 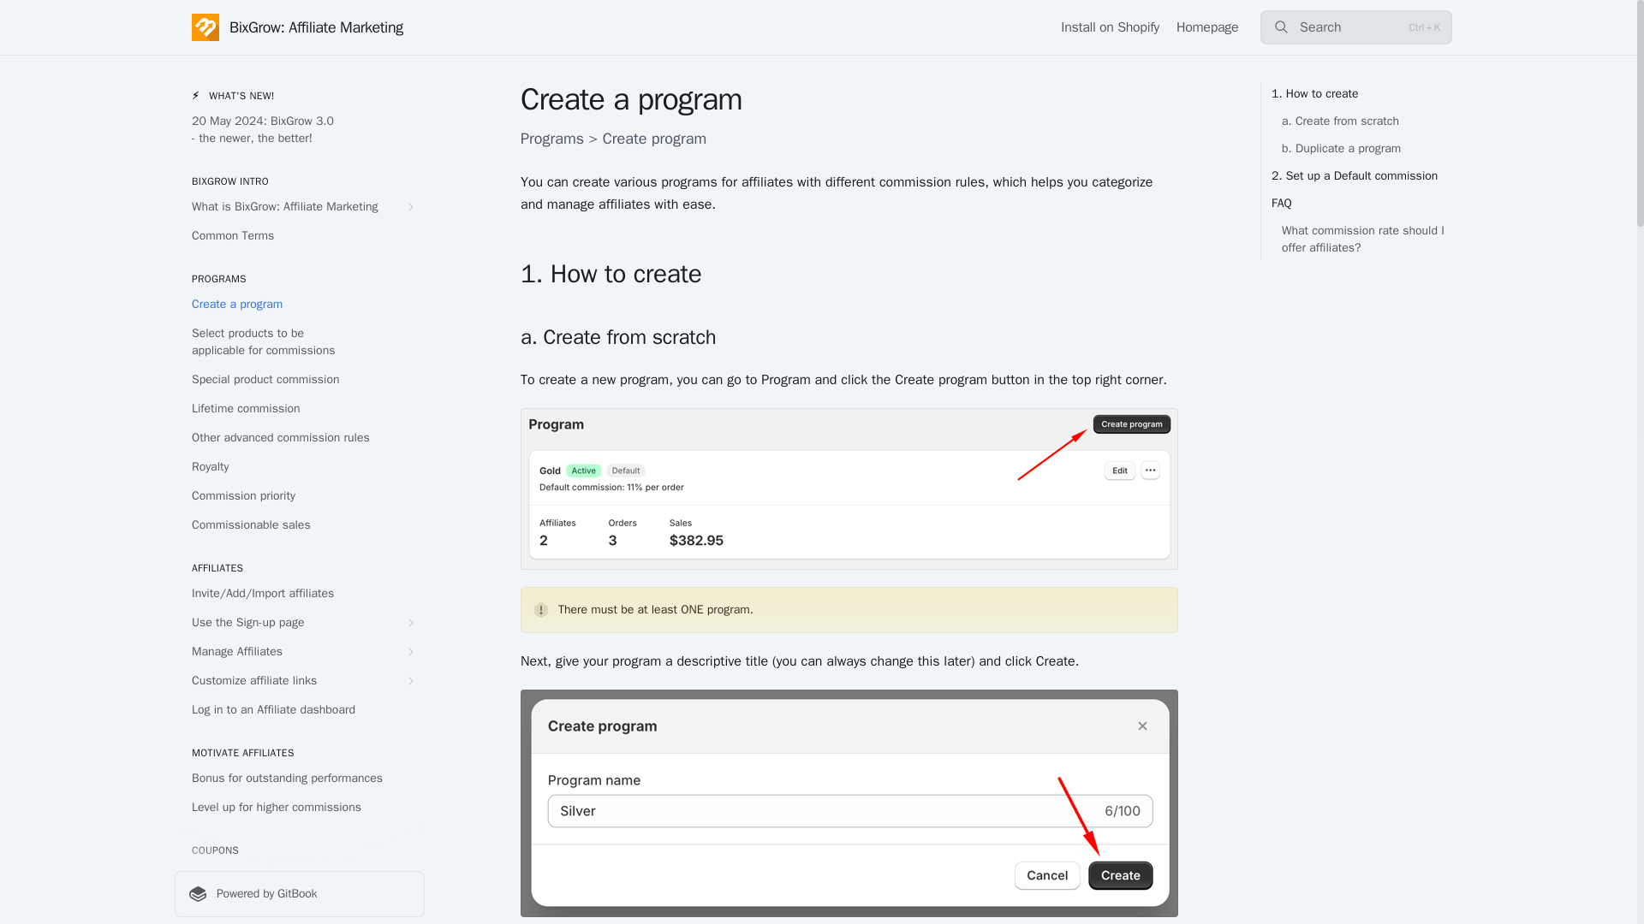 I want to click on Customize affiliate links, so click(x=299, y=681).